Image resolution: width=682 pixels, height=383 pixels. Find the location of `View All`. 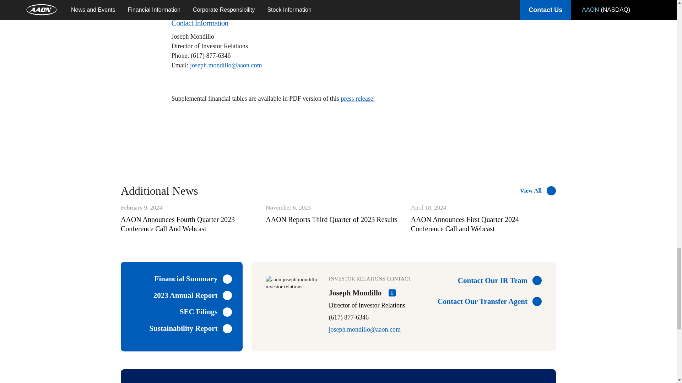

View All is located at coordinates (538, 190).